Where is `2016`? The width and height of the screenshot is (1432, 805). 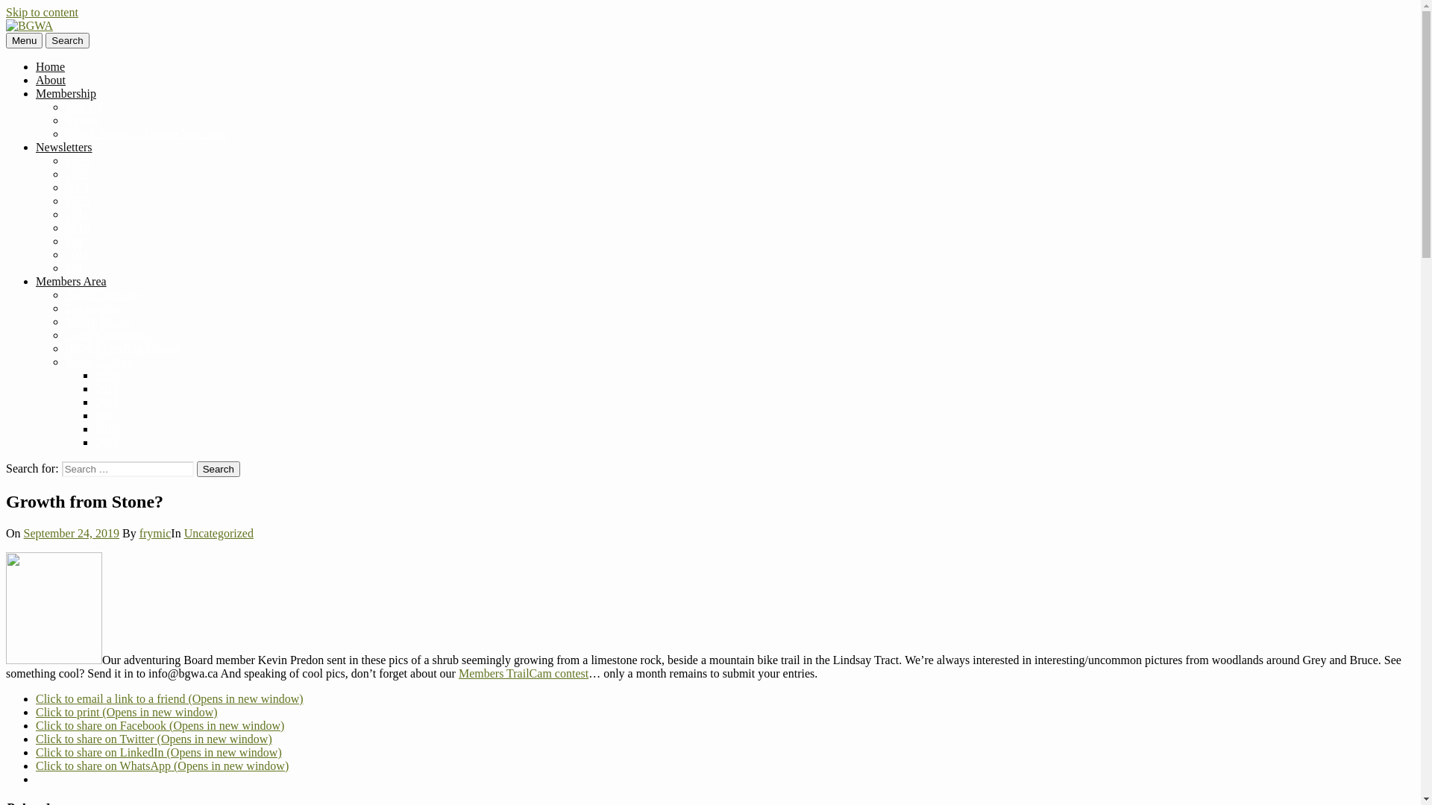 2016 is located at coordinates (107, 429).